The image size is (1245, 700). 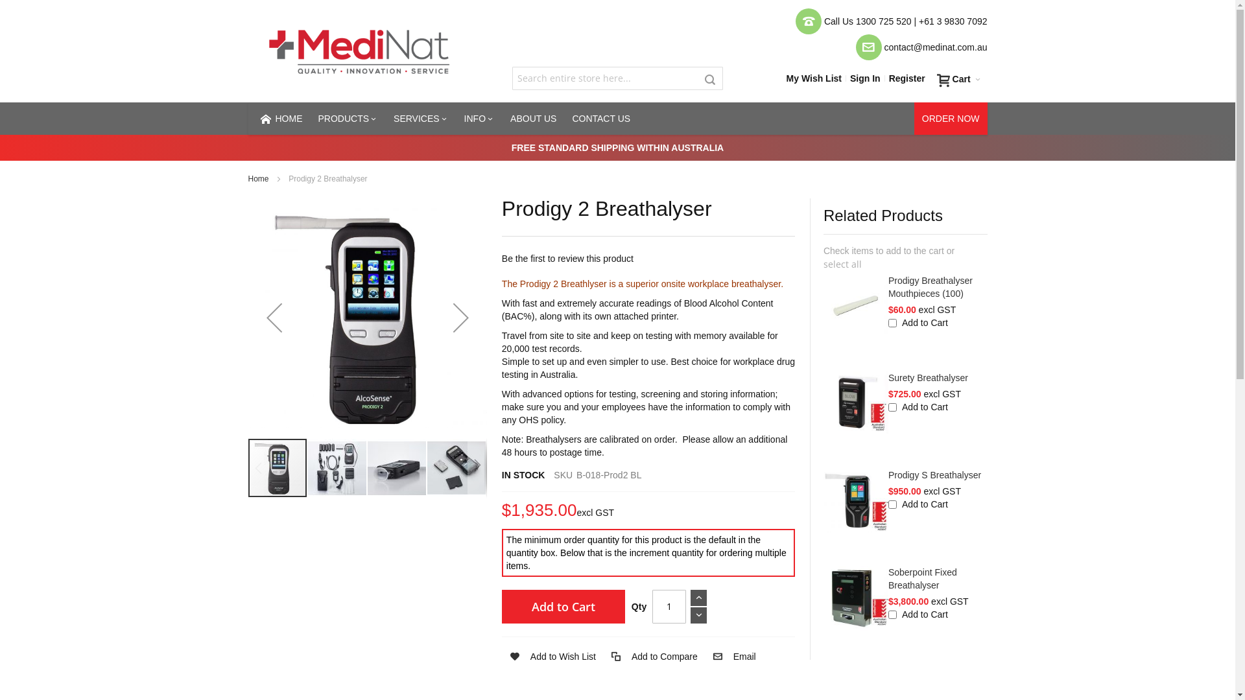 What do you see at coordinates (600, 119) in the screenshot?
I see `CONTACT US` at bounding box center [600, 119].